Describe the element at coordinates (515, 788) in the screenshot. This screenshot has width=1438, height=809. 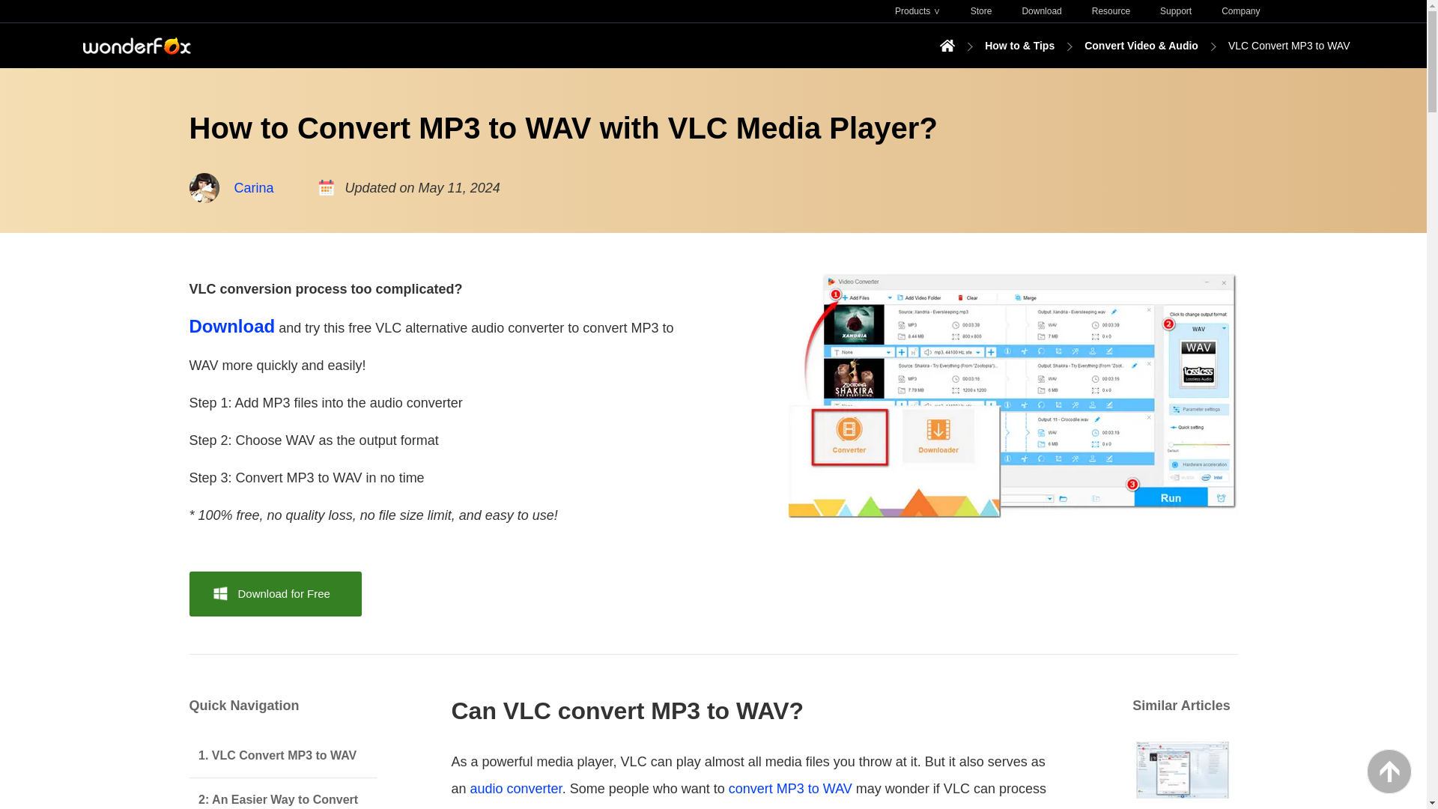
I see `audio converter` at that location.